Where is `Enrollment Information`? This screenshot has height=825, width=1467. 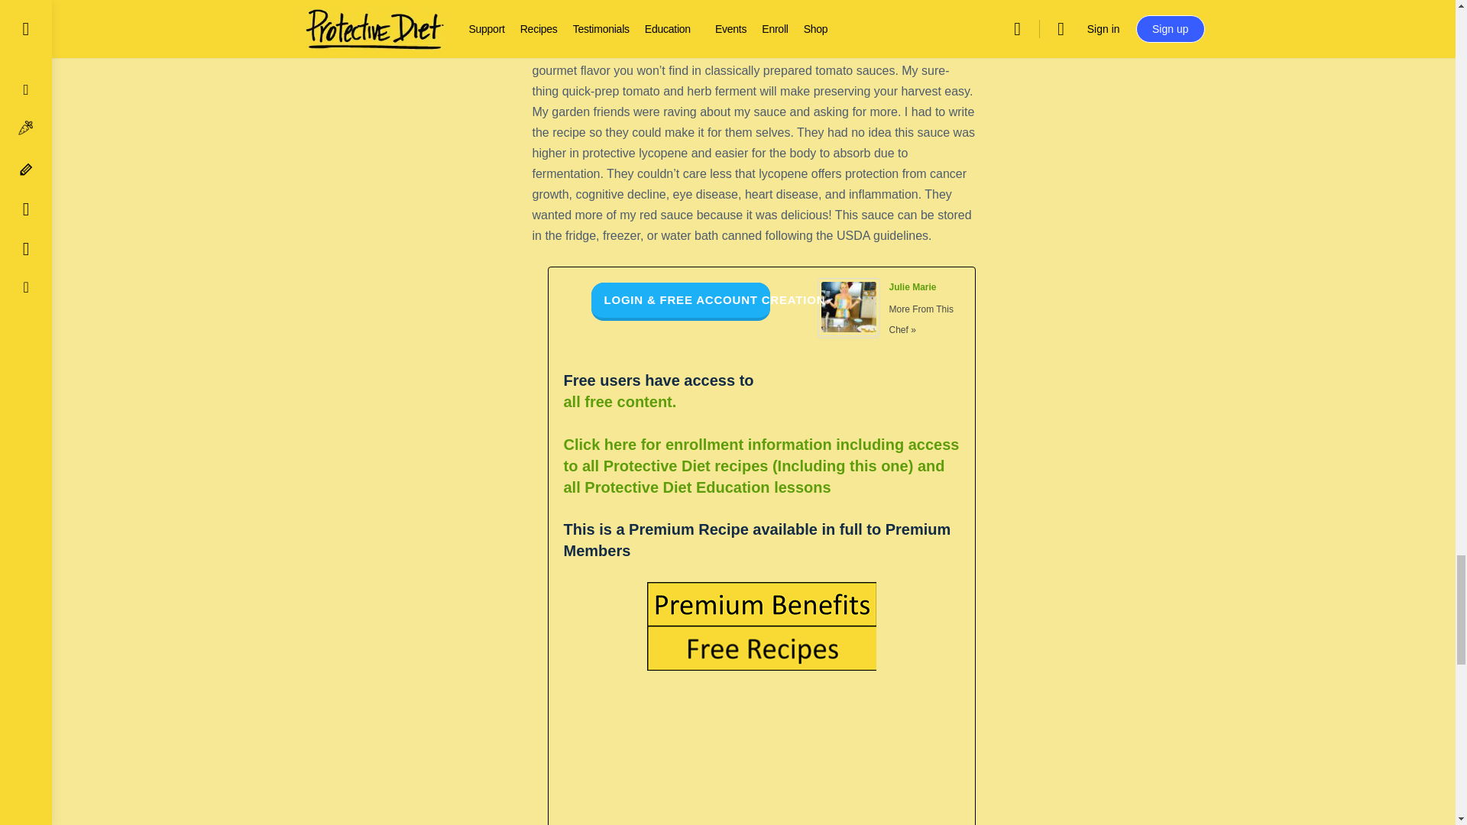 Enrollment Information is located at coordinates (761, 466).